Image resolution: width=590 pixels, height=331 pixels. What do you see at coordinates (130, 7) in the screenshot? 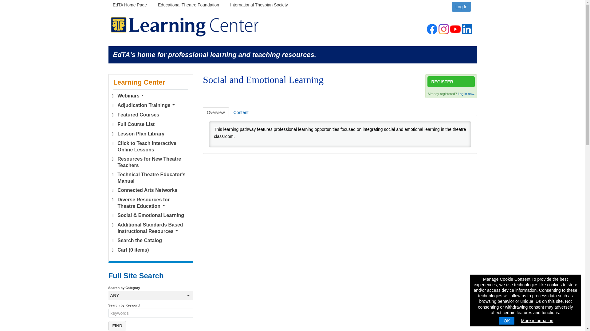
I see `EdTA Home Page` at bounding box center [130, 7].